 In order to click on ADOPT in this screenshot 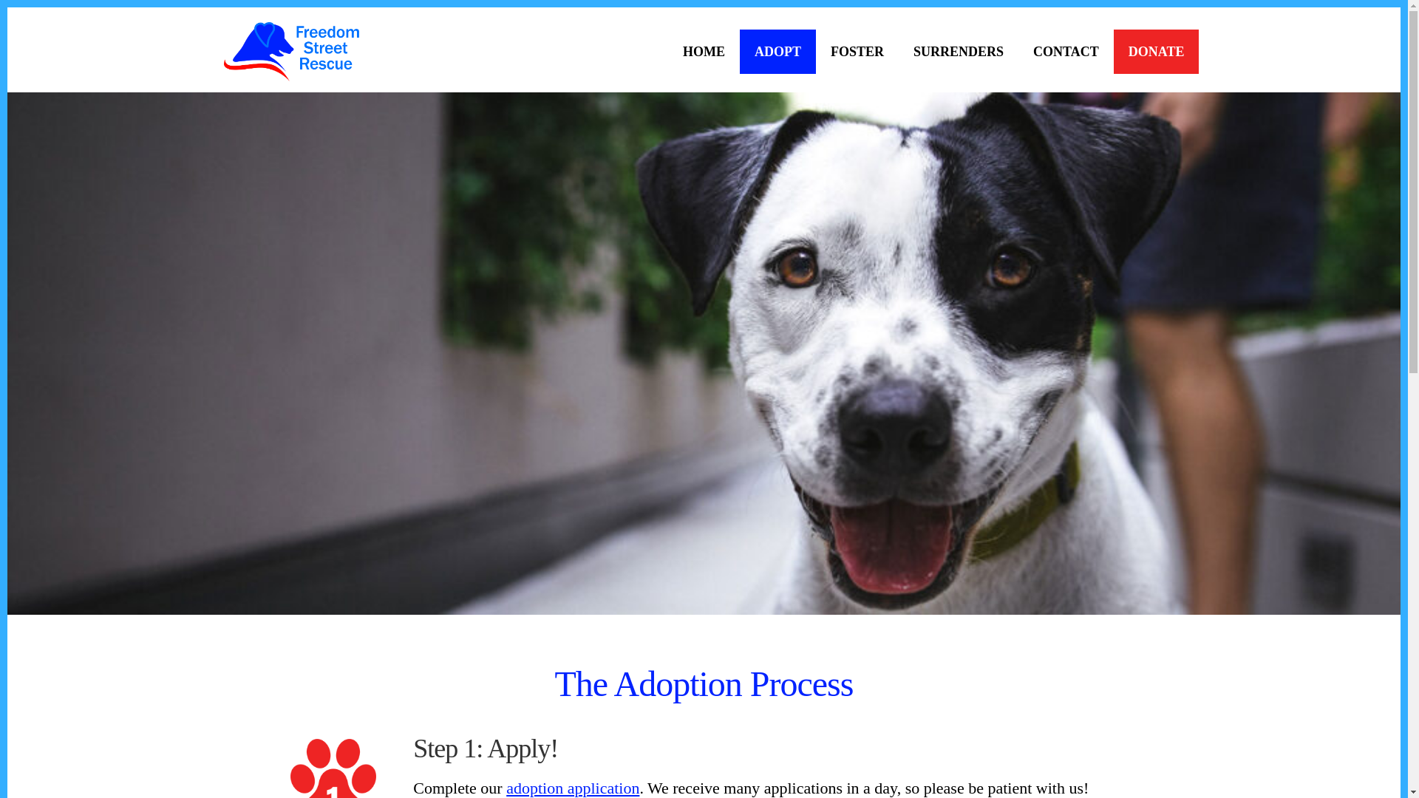, I will do `click(777, 52)`.